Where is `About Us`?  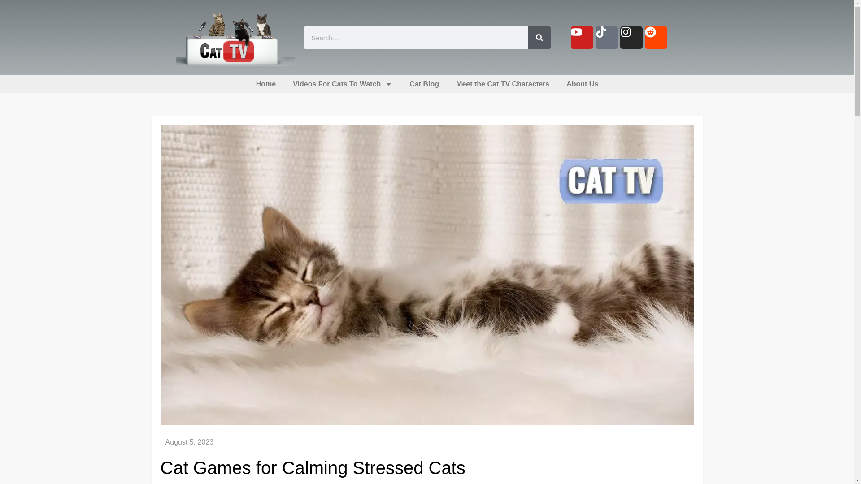 About Us is located at coordinates (582, 84).